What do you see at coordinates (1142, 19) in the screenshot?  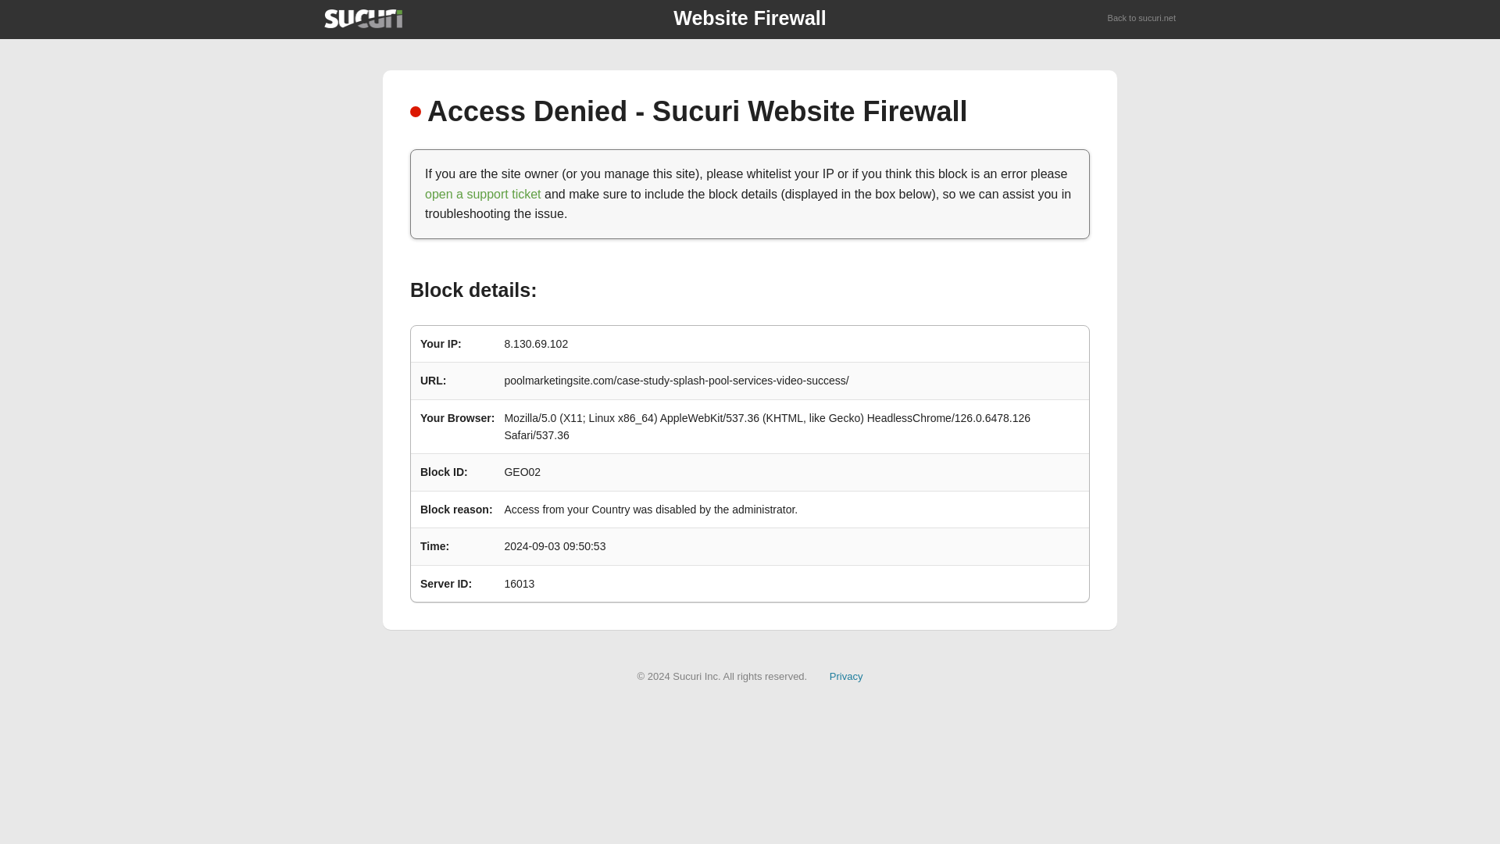 I see `Back to sucuri.net` at bounding box center [1142, 19].